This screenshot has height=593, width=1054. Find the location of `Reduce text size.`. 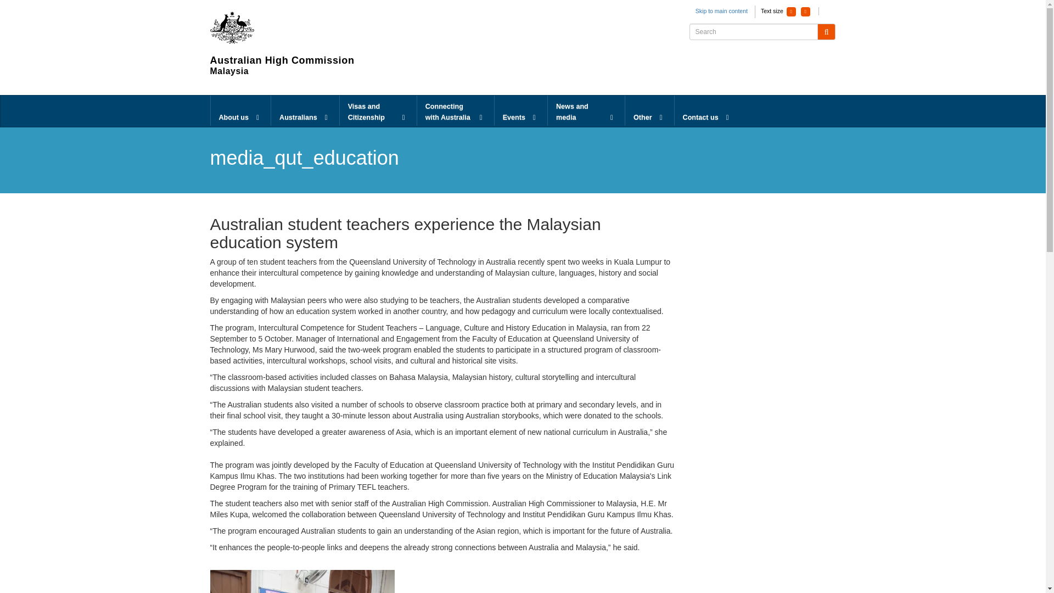

Reduce text size. is located at coordinates (790, 12).